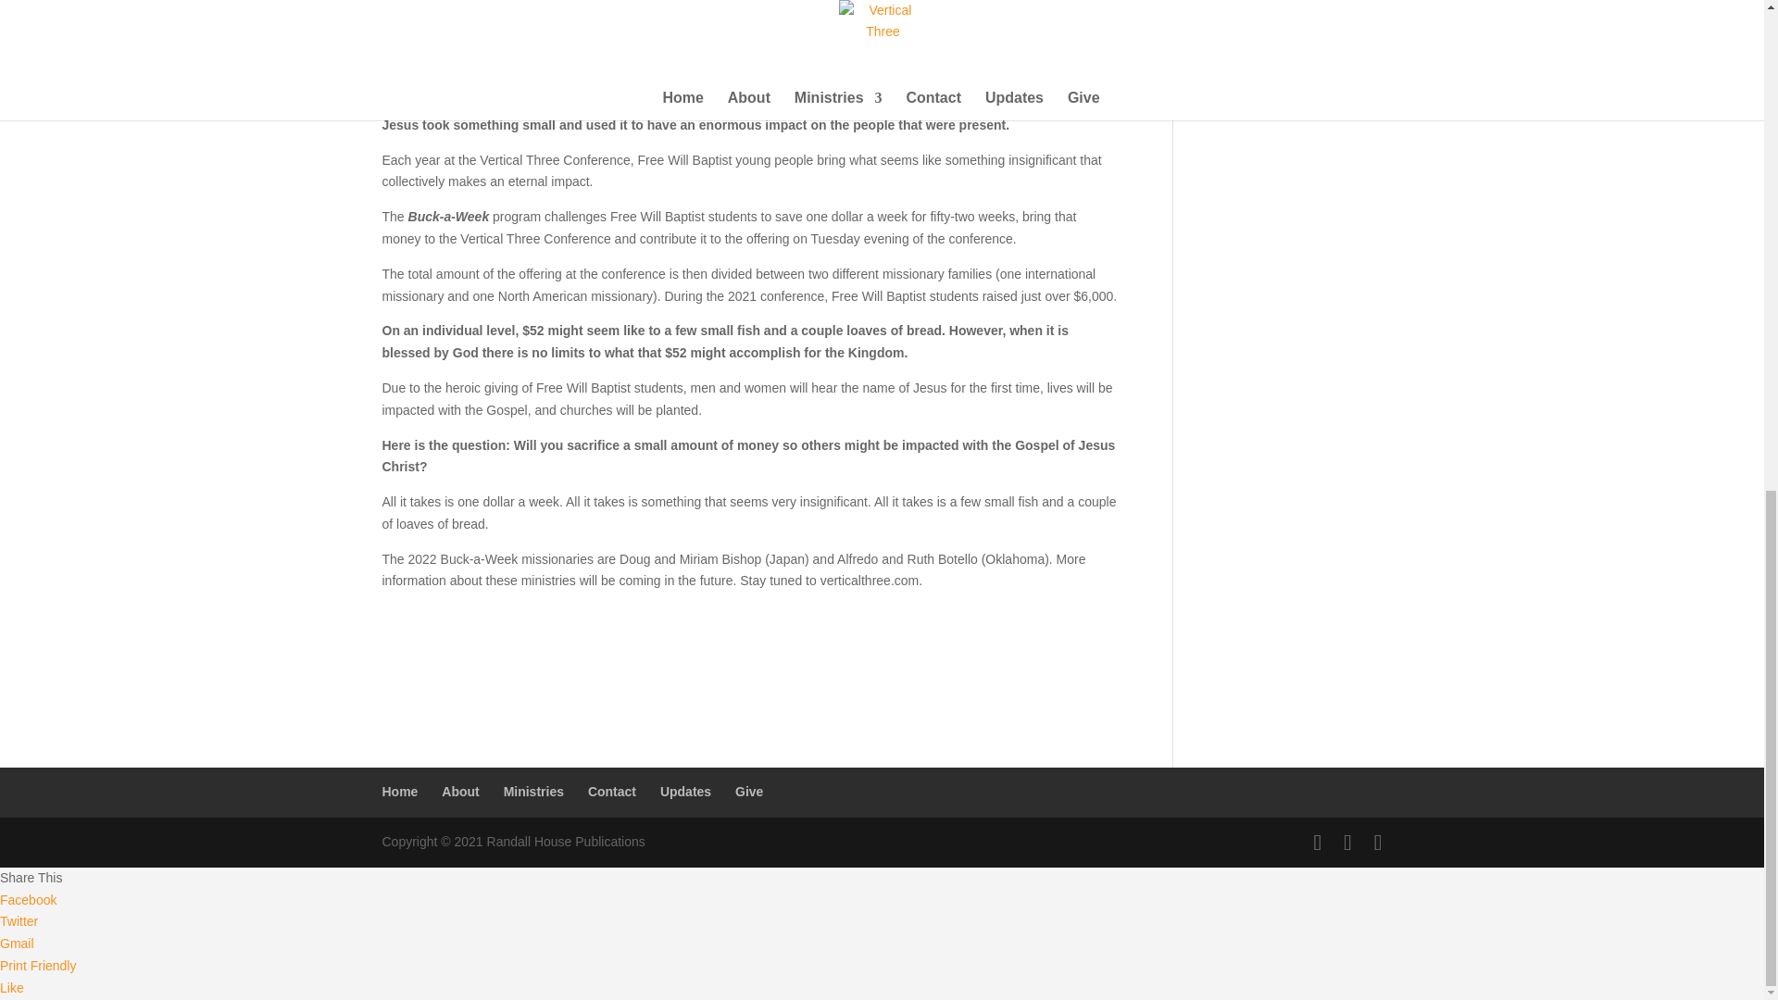 Image resolution: width=1778 pixels, height=1000 pixels. Describe the element at coordinates (612, 791) in the screenshot. I see `Contact` at that location.